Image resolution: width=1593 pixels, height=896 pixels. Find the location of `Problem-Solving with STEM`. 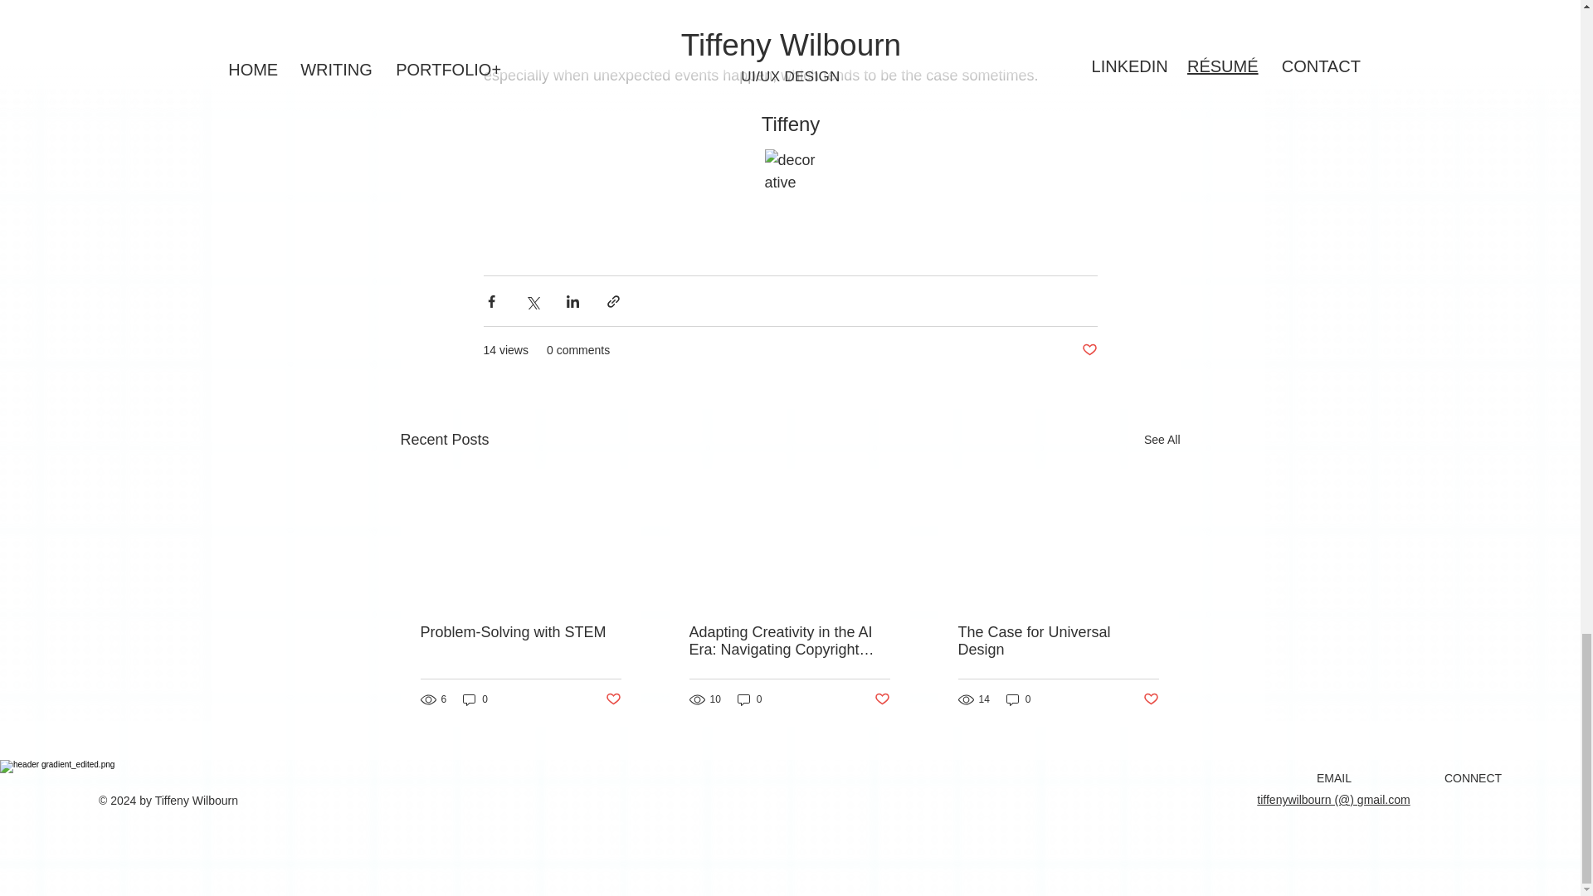

Problem-Solving with STEM is located at coordinates (520, 632).